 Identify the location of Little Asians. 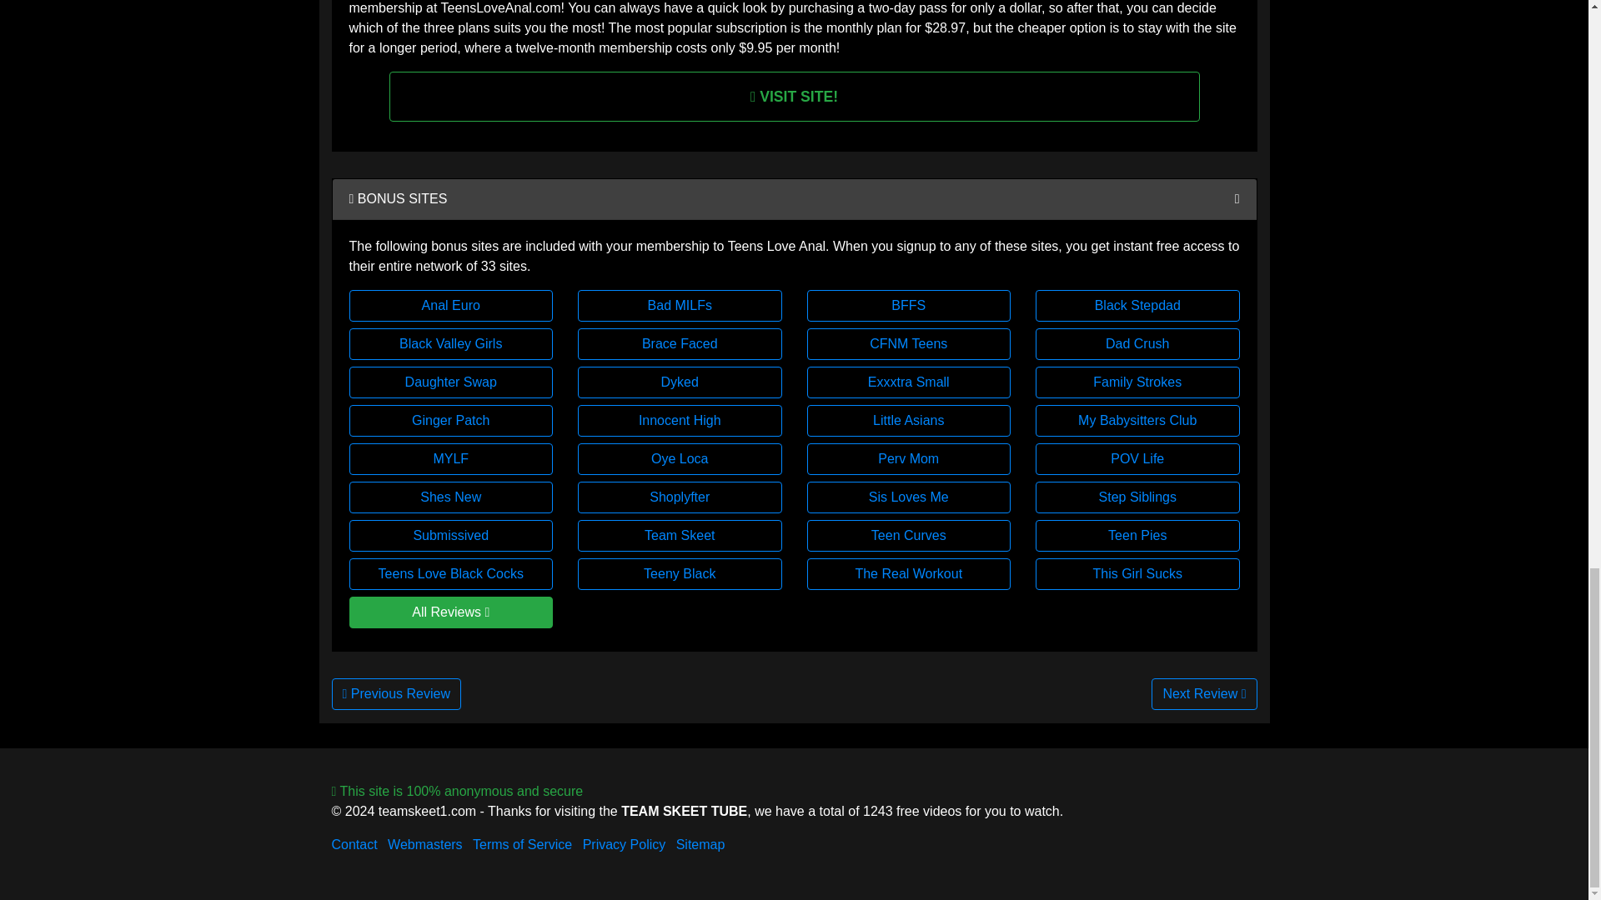
(909, 420).